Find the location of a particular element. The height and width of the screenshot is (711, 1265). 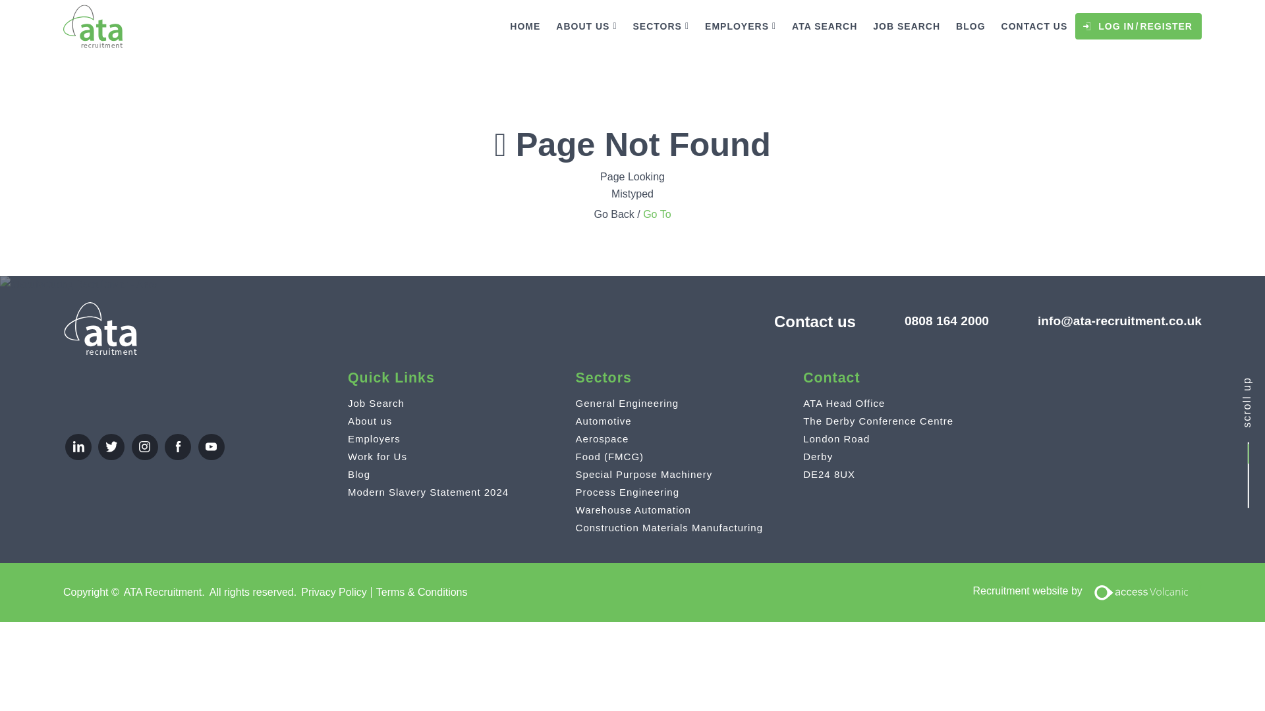

REGISTER is located at coordinates (1166, 26).